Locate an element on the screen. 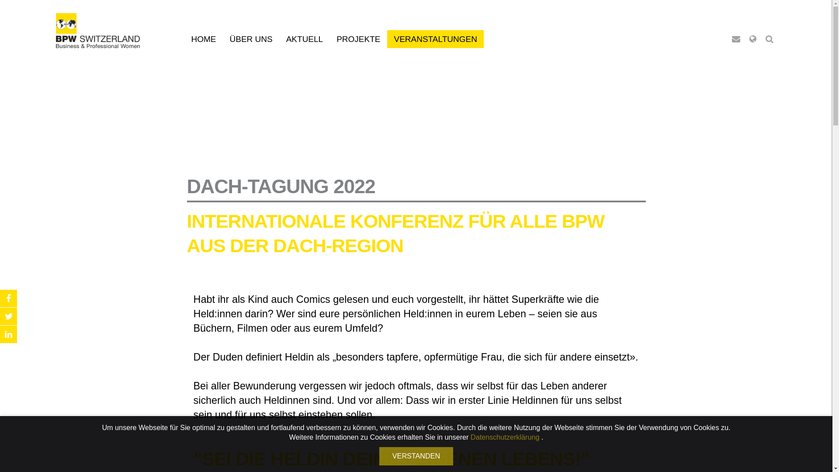 The image size is (839, 472). AKTUELL is located at coordinates (305, 39).